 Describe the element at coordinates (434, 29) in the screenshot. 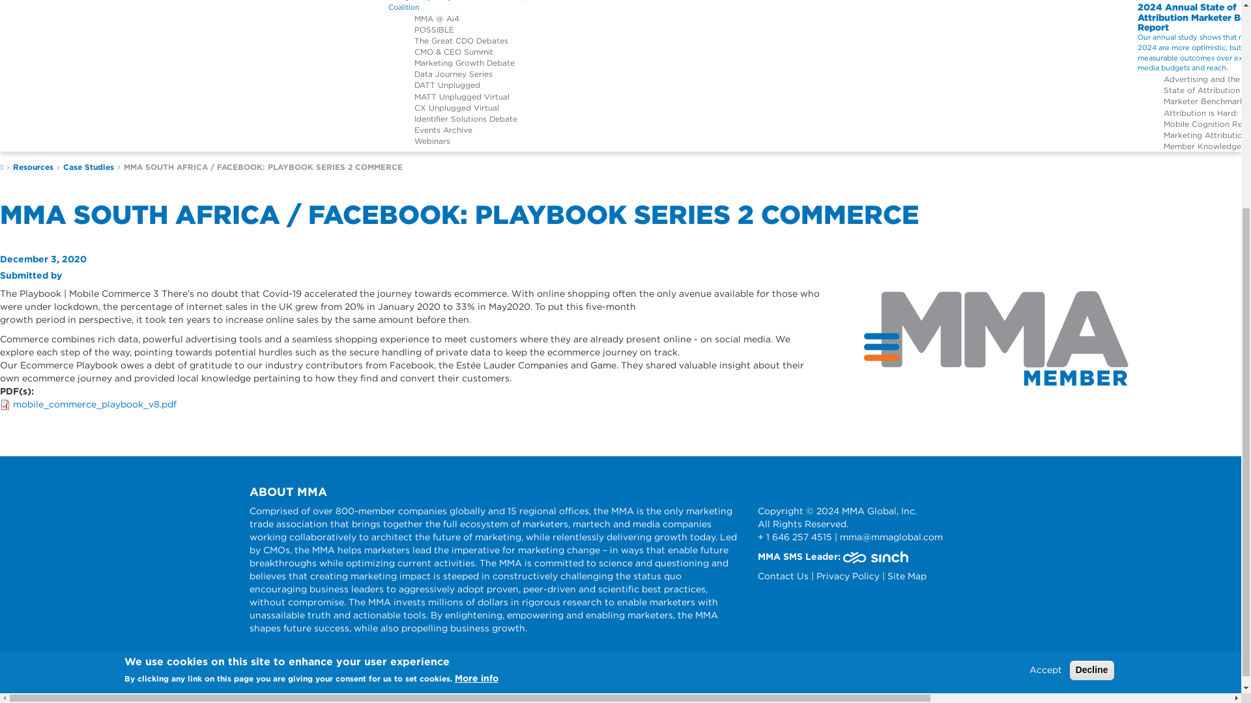

I see `POSSIBLE` at that location.